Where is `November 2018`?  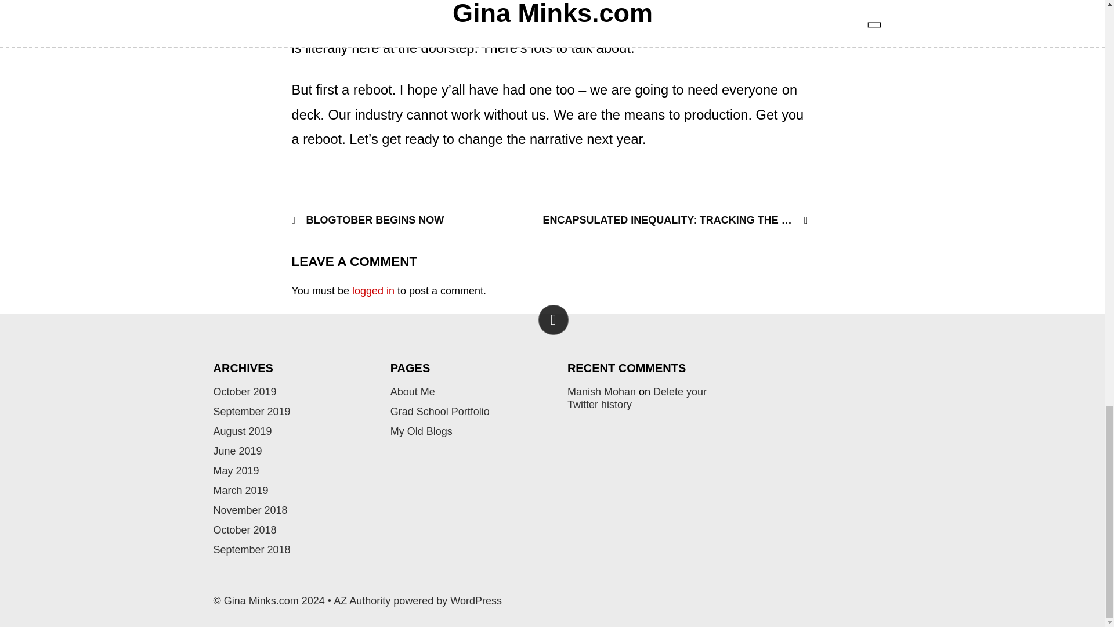 November 2018 is located at coordinates (251, 510).